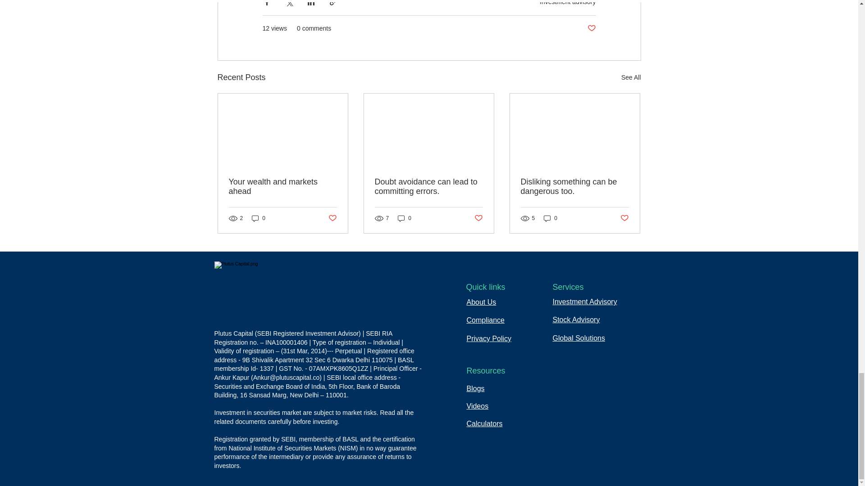  Describe the element at coordinates (624, 218) in the screenshot. I see `Post not marked as liked` at that location.